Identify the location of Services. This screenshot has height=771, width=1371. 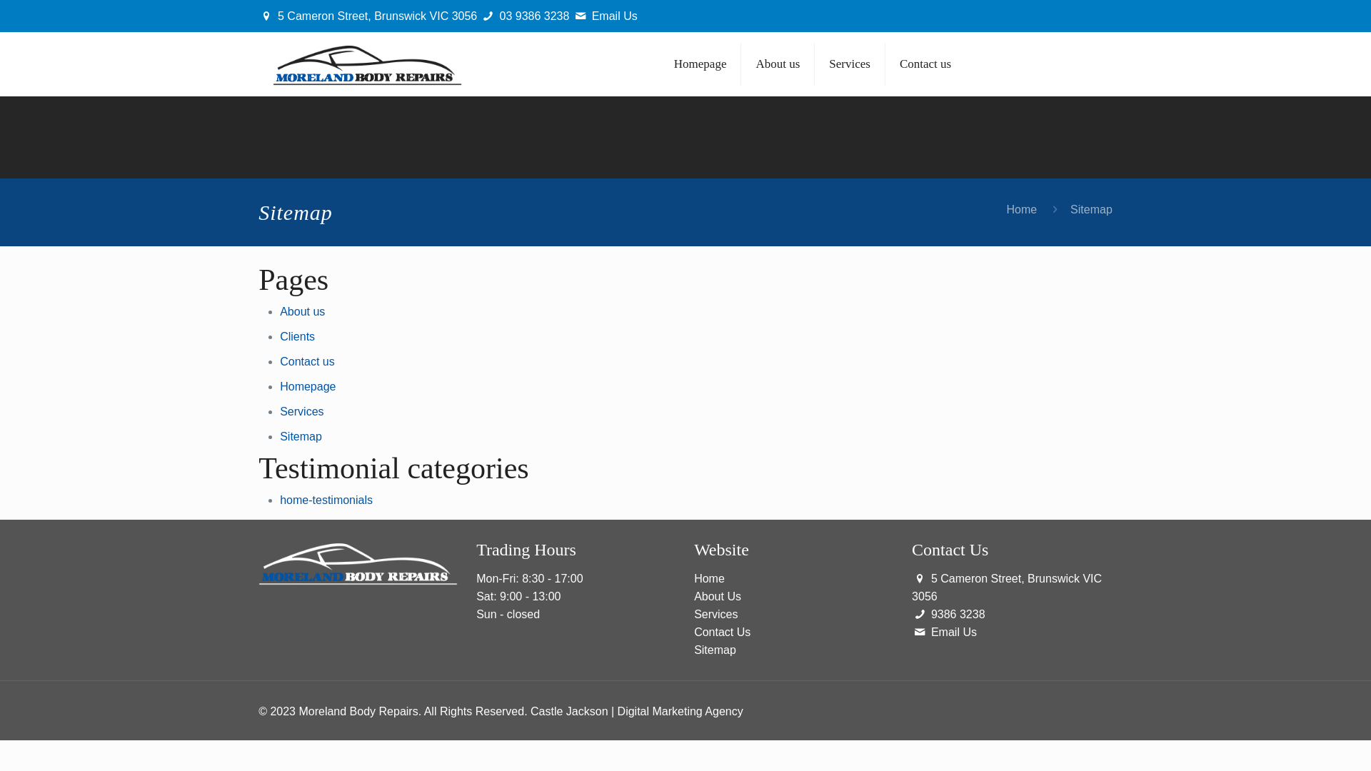
(850, 64).